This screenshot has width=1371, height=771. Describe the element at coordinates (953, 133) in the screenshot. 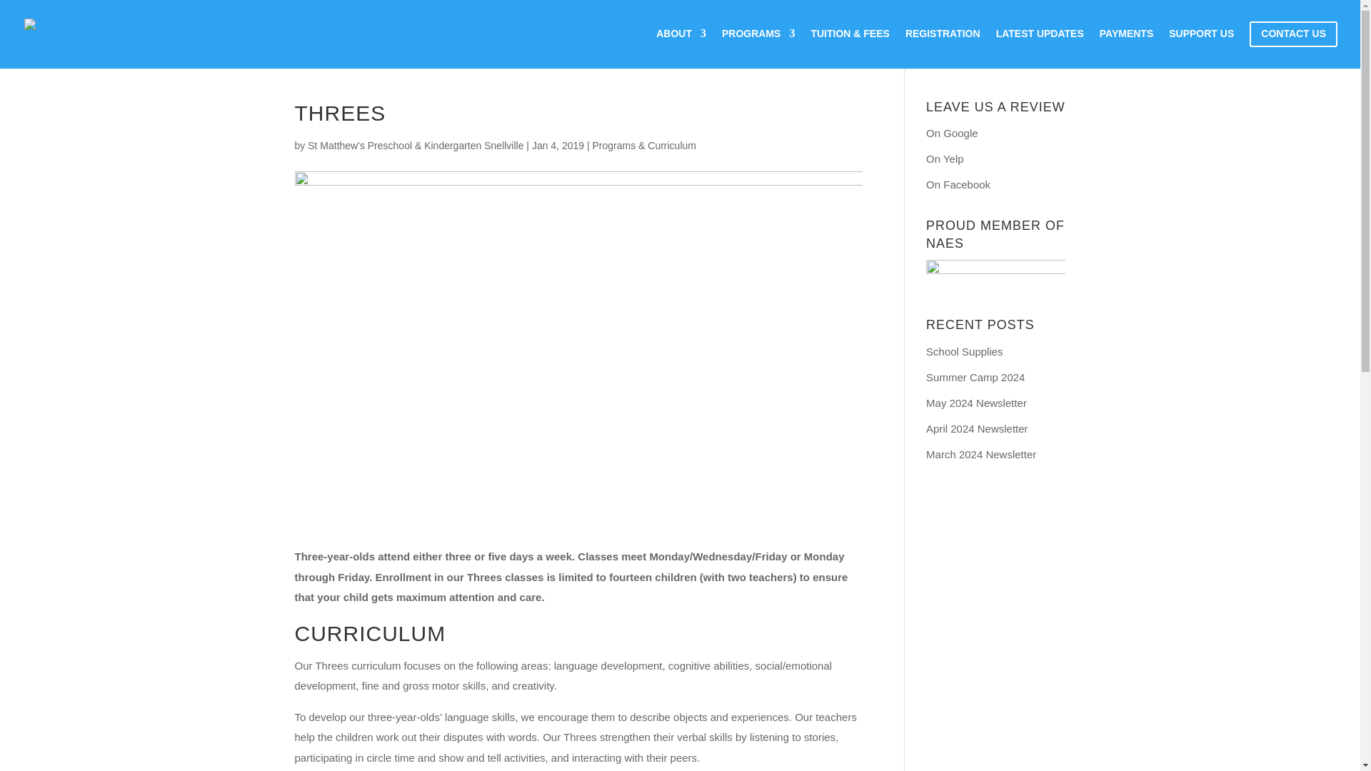

I see `On Google` at that location.